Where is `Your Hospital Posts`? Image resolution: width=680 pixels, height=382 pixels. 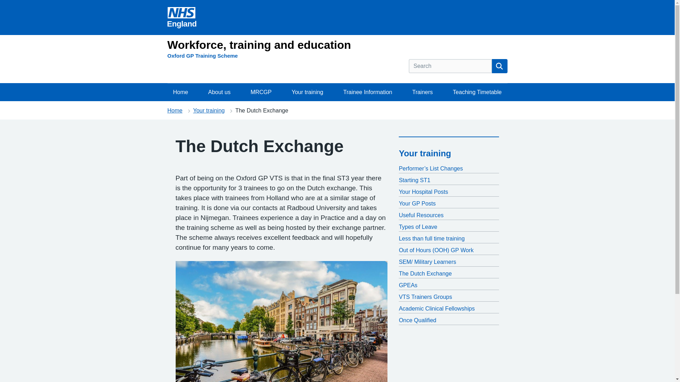
Your Hospital Posts is located at coordinates (449, 192).